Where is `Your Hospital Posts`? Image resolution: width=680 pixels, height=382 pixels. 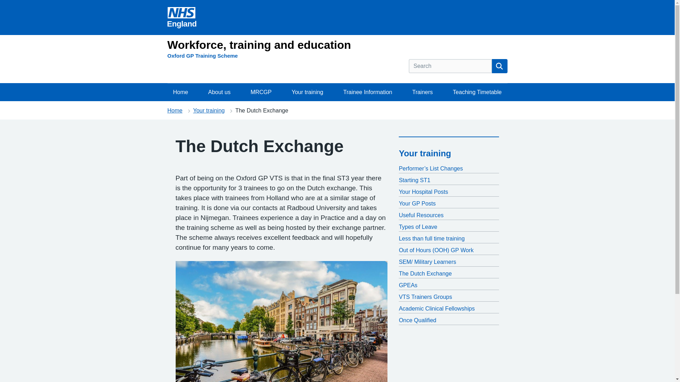
Your Hospital Posts is located at coordinates (449, 192).